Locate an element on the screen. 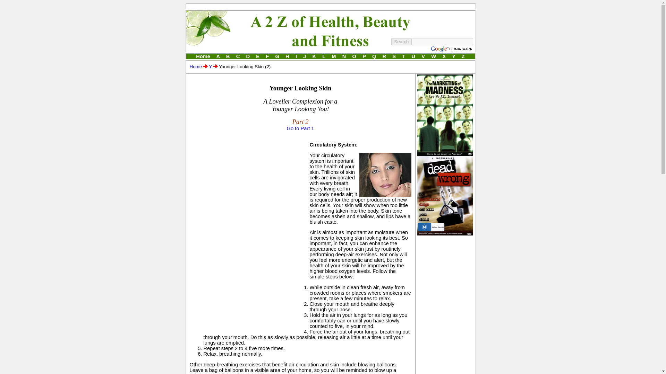  Advertisement is located at coordinates (330, 7).